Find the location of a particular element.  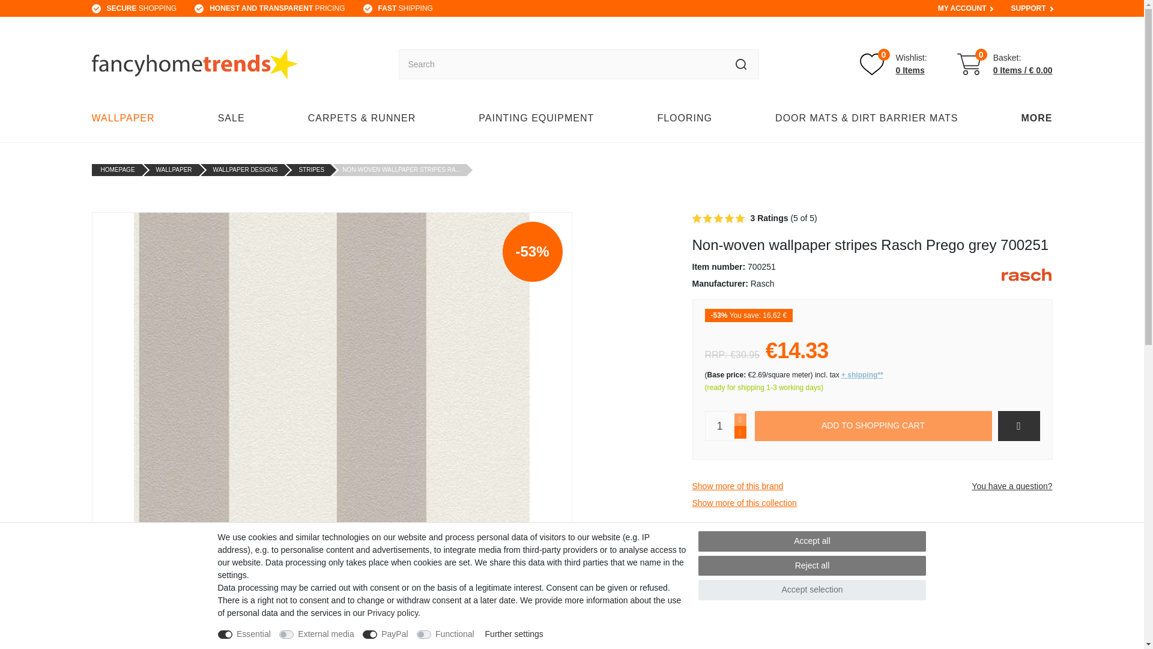

HOMEPAGE is located at coordinates (118, 169).